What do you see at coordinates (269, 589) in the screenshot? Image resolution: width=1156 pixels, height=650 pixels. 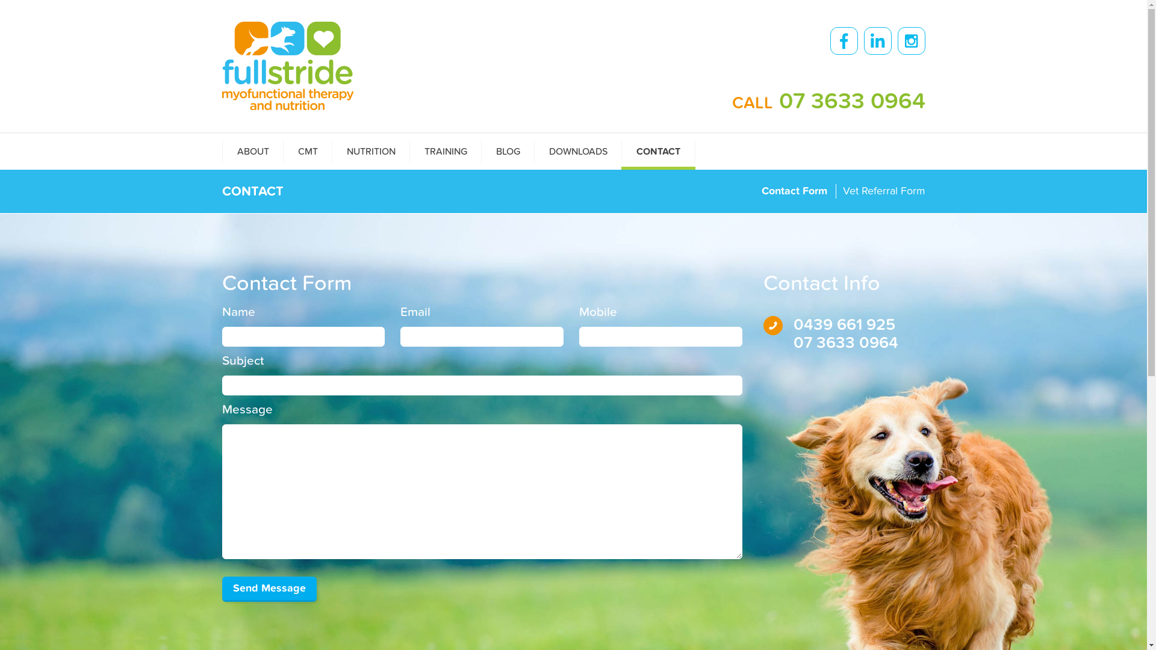 I see `Send Message` at bounding box center [269, 589].